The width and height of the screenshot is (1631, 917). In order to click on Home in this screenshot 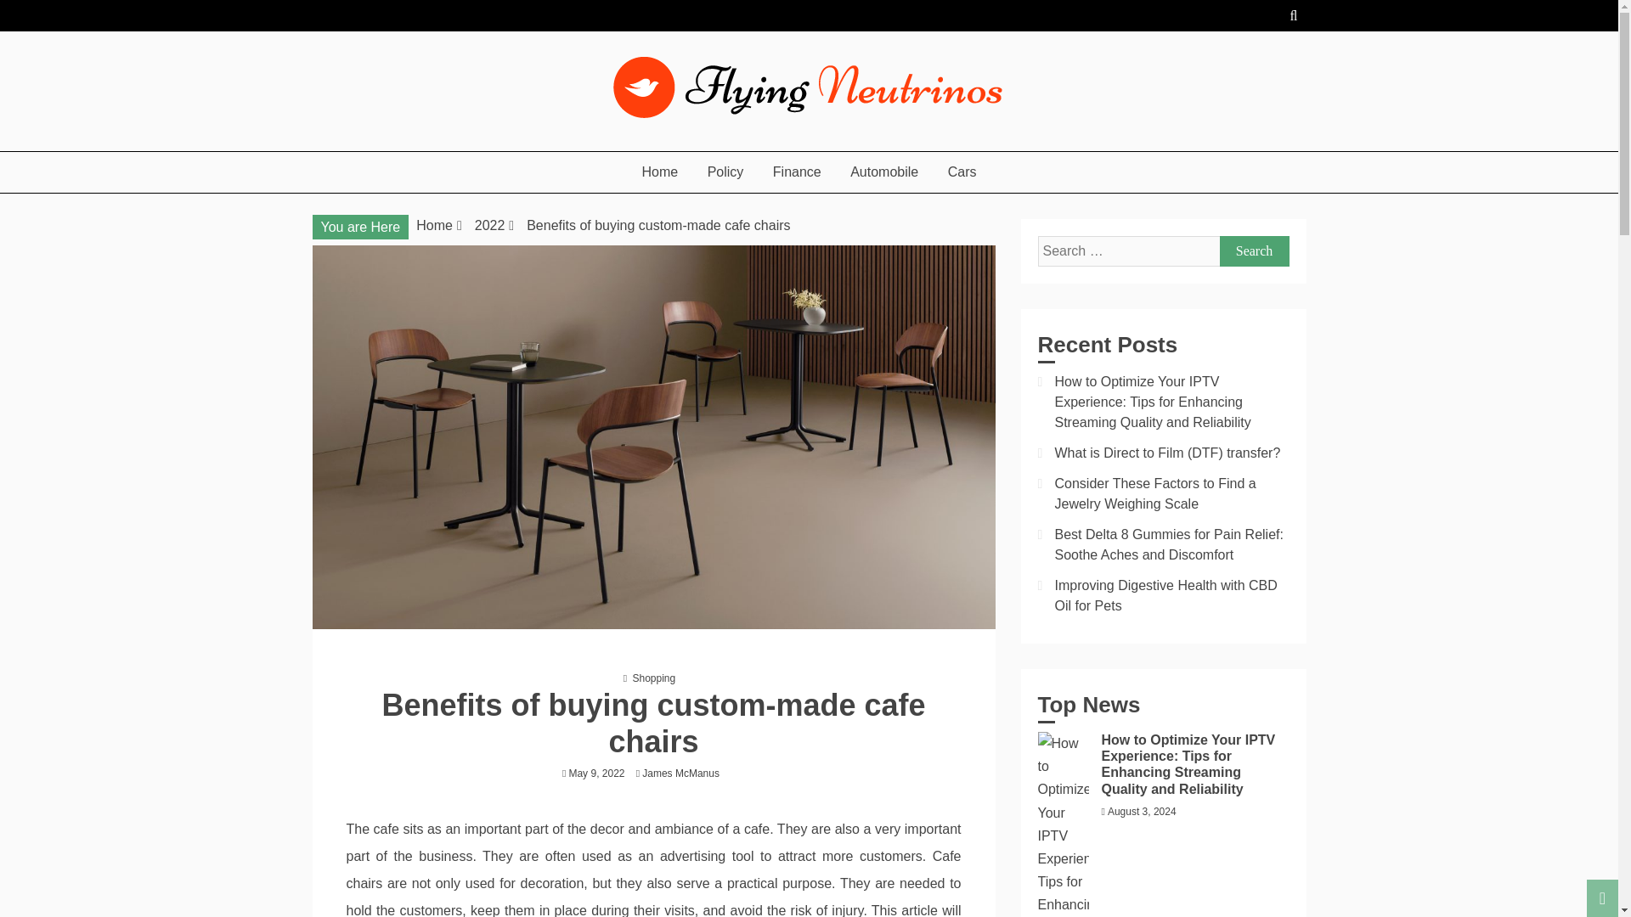, I will do `click(434, 226)`.